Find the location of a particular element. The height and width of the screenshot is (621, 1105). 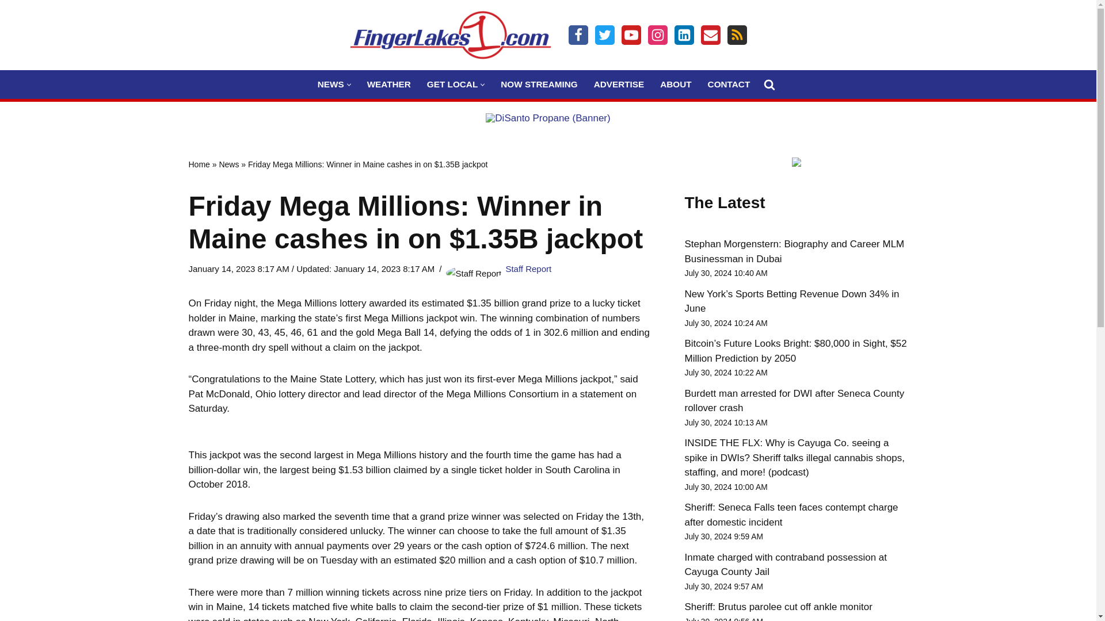

ADVERTISE is located at coordinates (619, 84).